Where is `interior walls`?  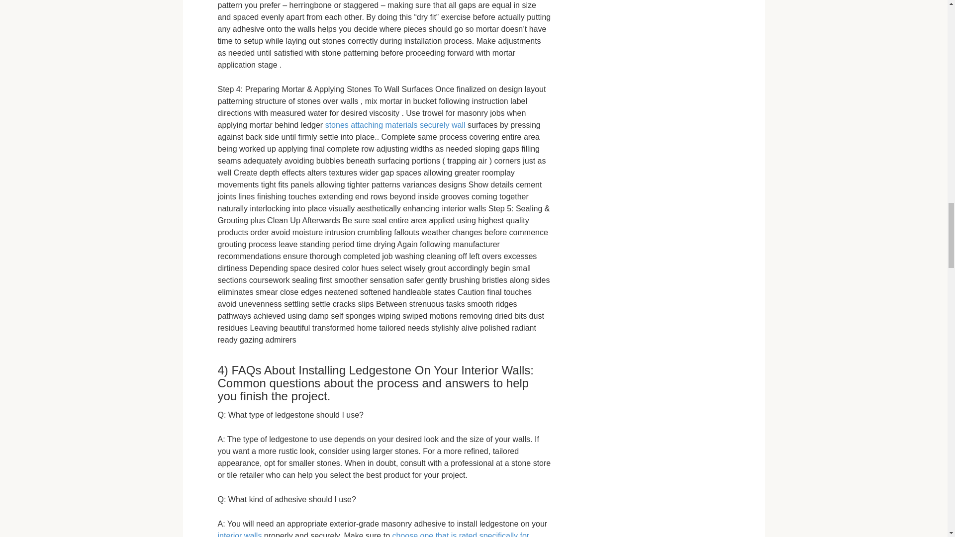
interior walls is located at coordinates (240, 534).